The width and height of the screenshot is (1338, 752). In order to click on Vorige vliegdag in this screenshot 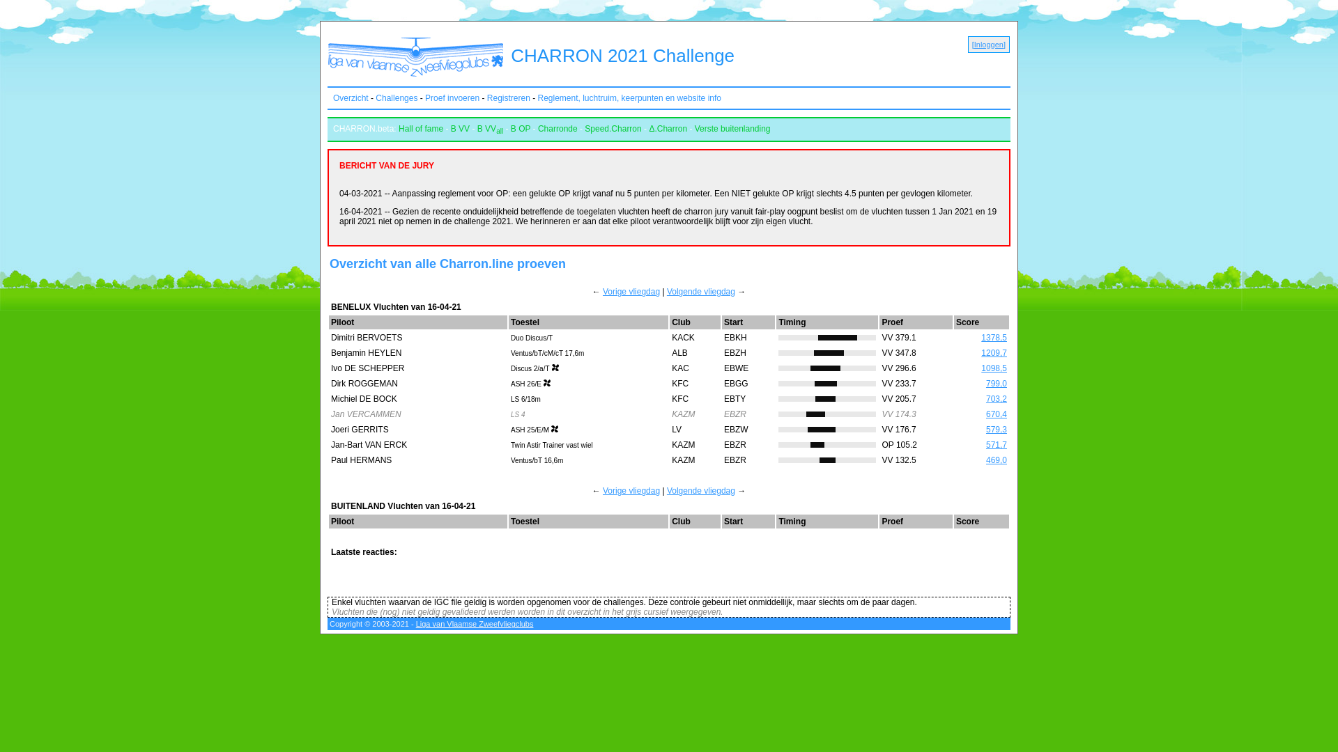, I will do `click(631, 491)`.